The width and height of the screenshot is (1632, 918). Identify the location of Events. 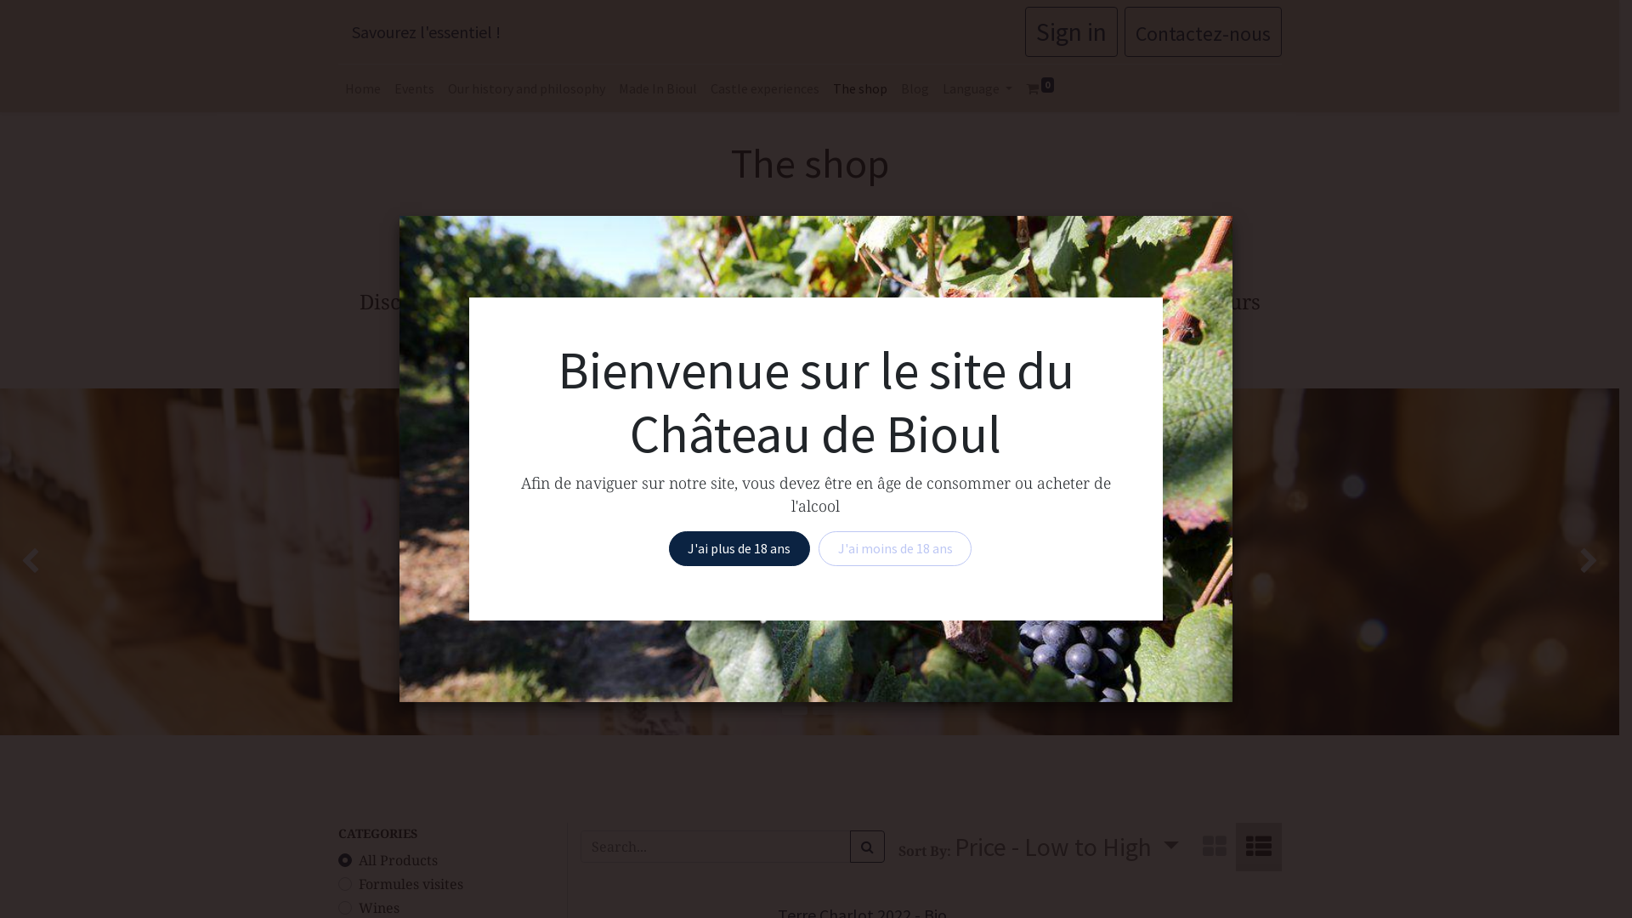
(415, 88).